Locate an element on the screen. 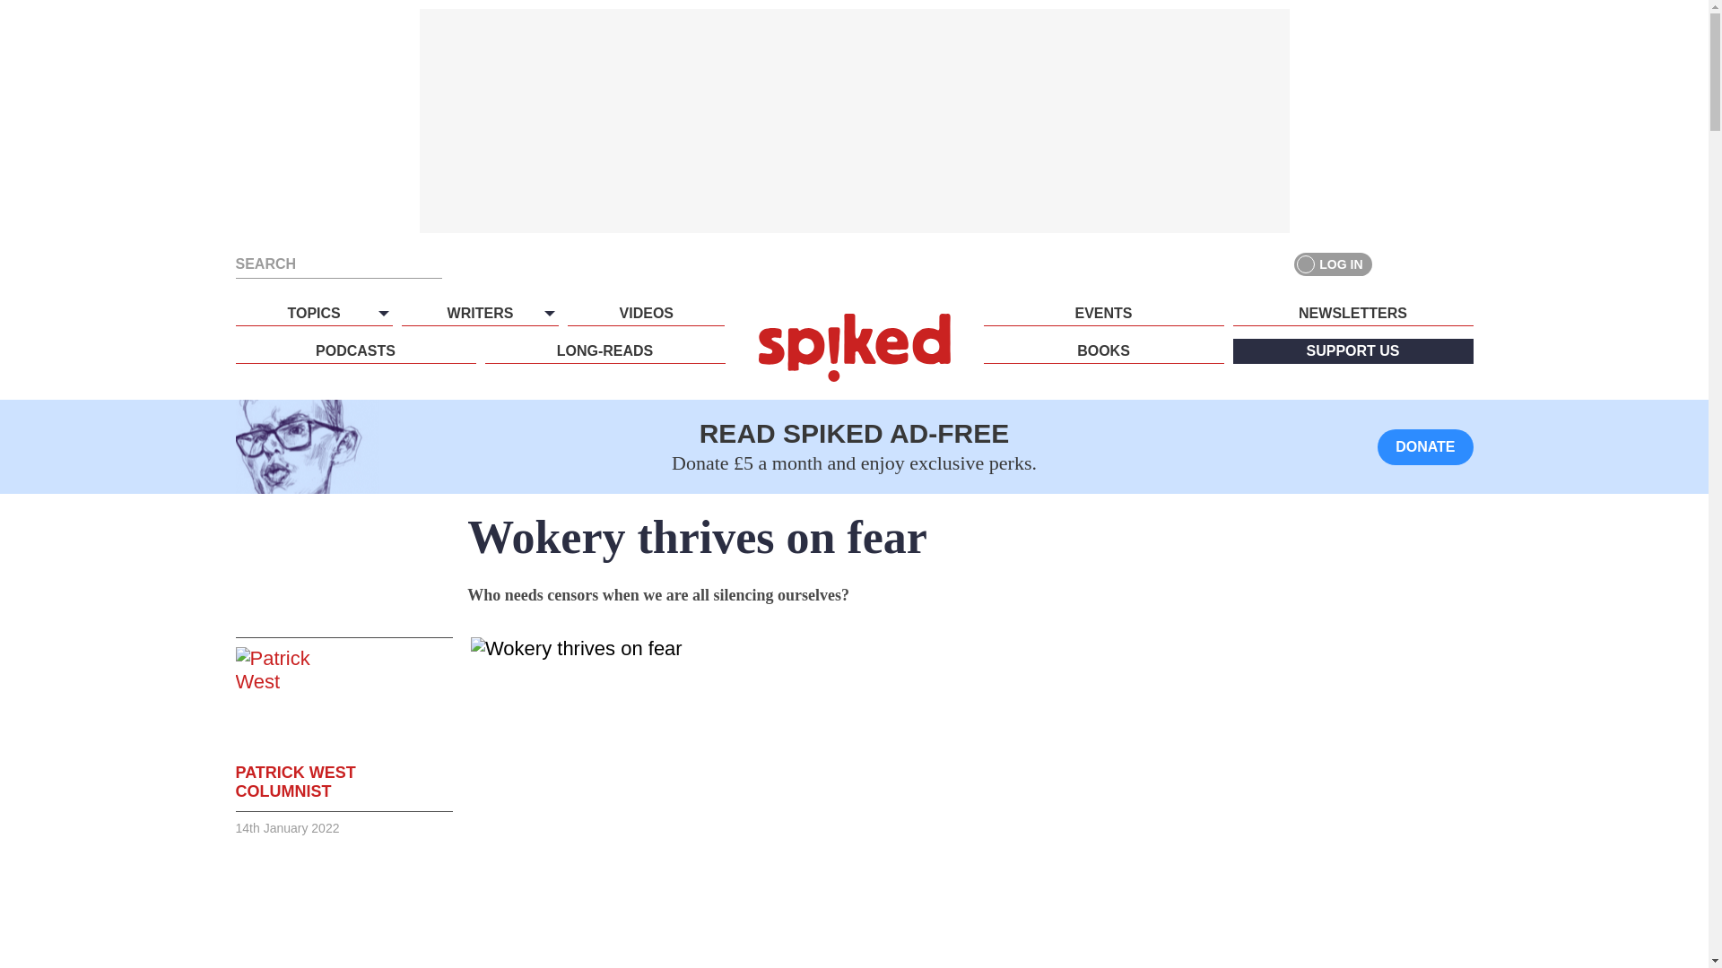 This screenshot has width=1722, height=968. TOPICS is located at coordinates (313, 313).